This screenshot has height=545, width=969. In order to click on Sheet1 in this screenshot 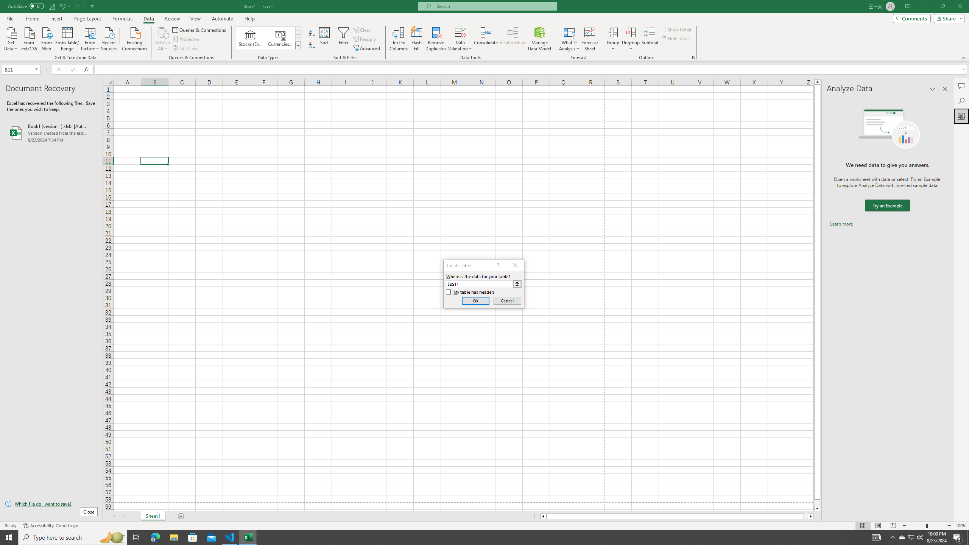, I will do `click(153, 516)`.